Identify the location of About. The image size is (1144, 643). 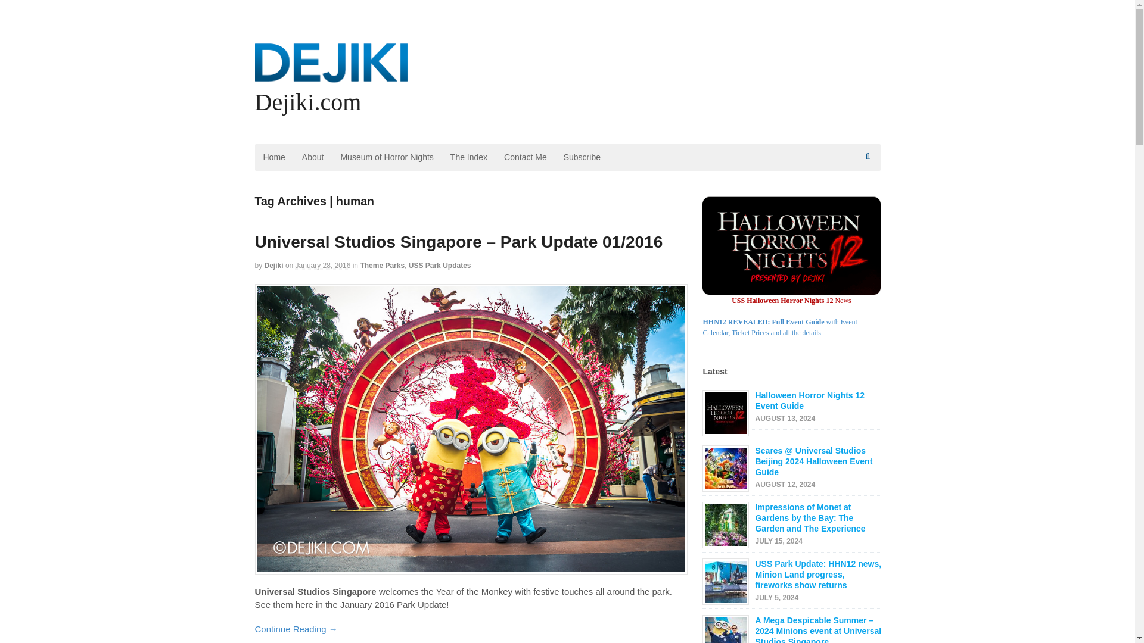
(313, 157).